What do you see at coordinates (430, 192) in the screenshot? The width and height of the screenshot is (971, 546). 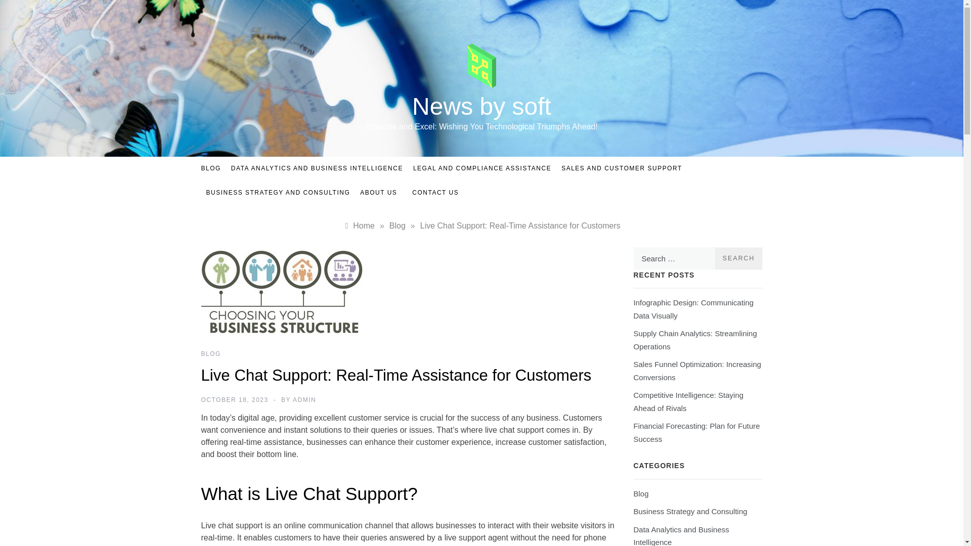 I see `CONTACT US` at bounding box center [430, 192].